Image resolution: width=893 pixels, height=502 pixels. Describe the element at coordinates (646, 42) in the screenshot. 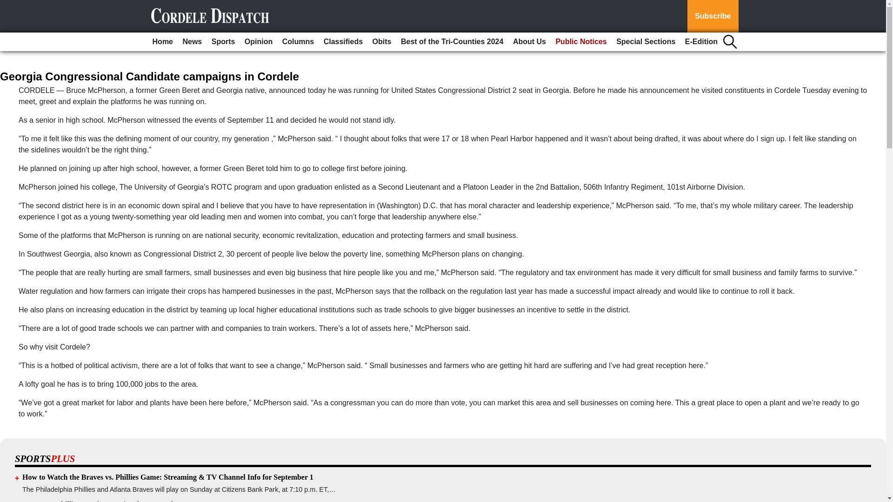

I see `Special Sections` at that location.